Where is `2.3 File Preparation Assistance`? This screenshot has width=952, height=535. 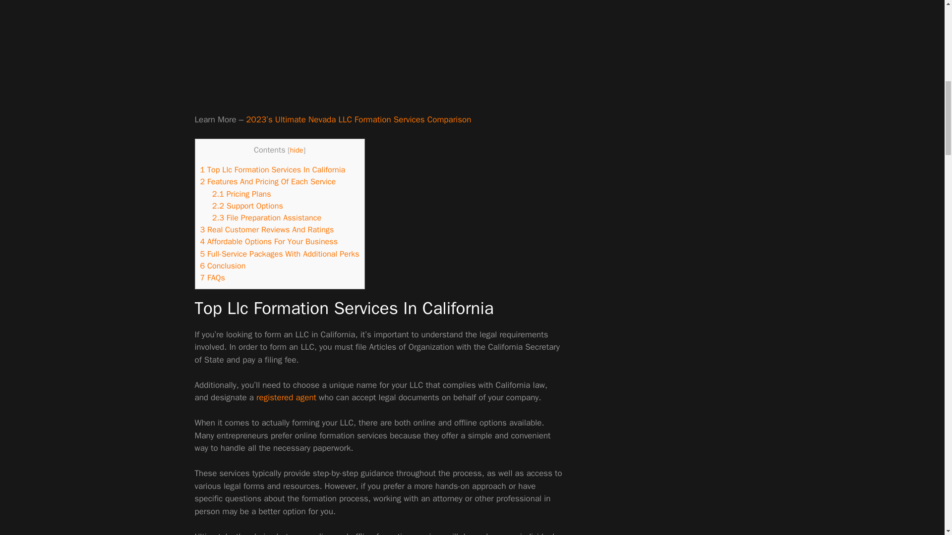 2.3 File Preparation Assistance is located at coordinates (267, 217).